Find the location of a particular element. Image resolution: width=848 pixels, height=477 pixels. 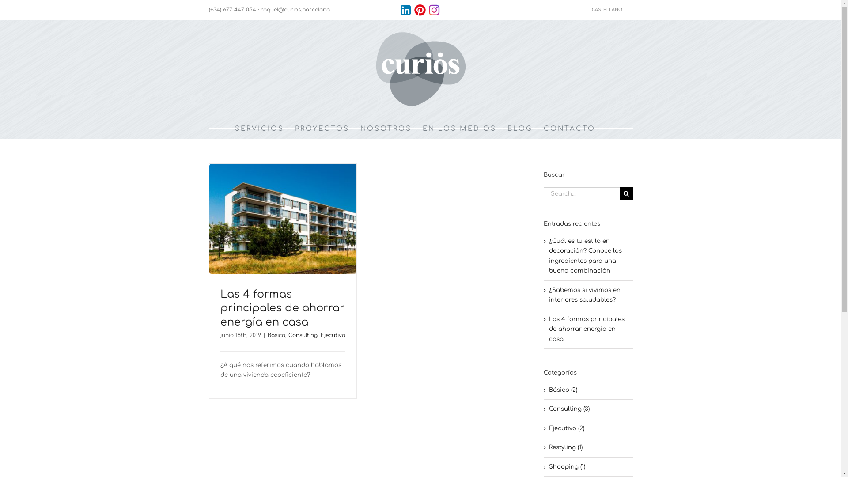

Ejecutivo (2) is located at coordinates (589, 428).